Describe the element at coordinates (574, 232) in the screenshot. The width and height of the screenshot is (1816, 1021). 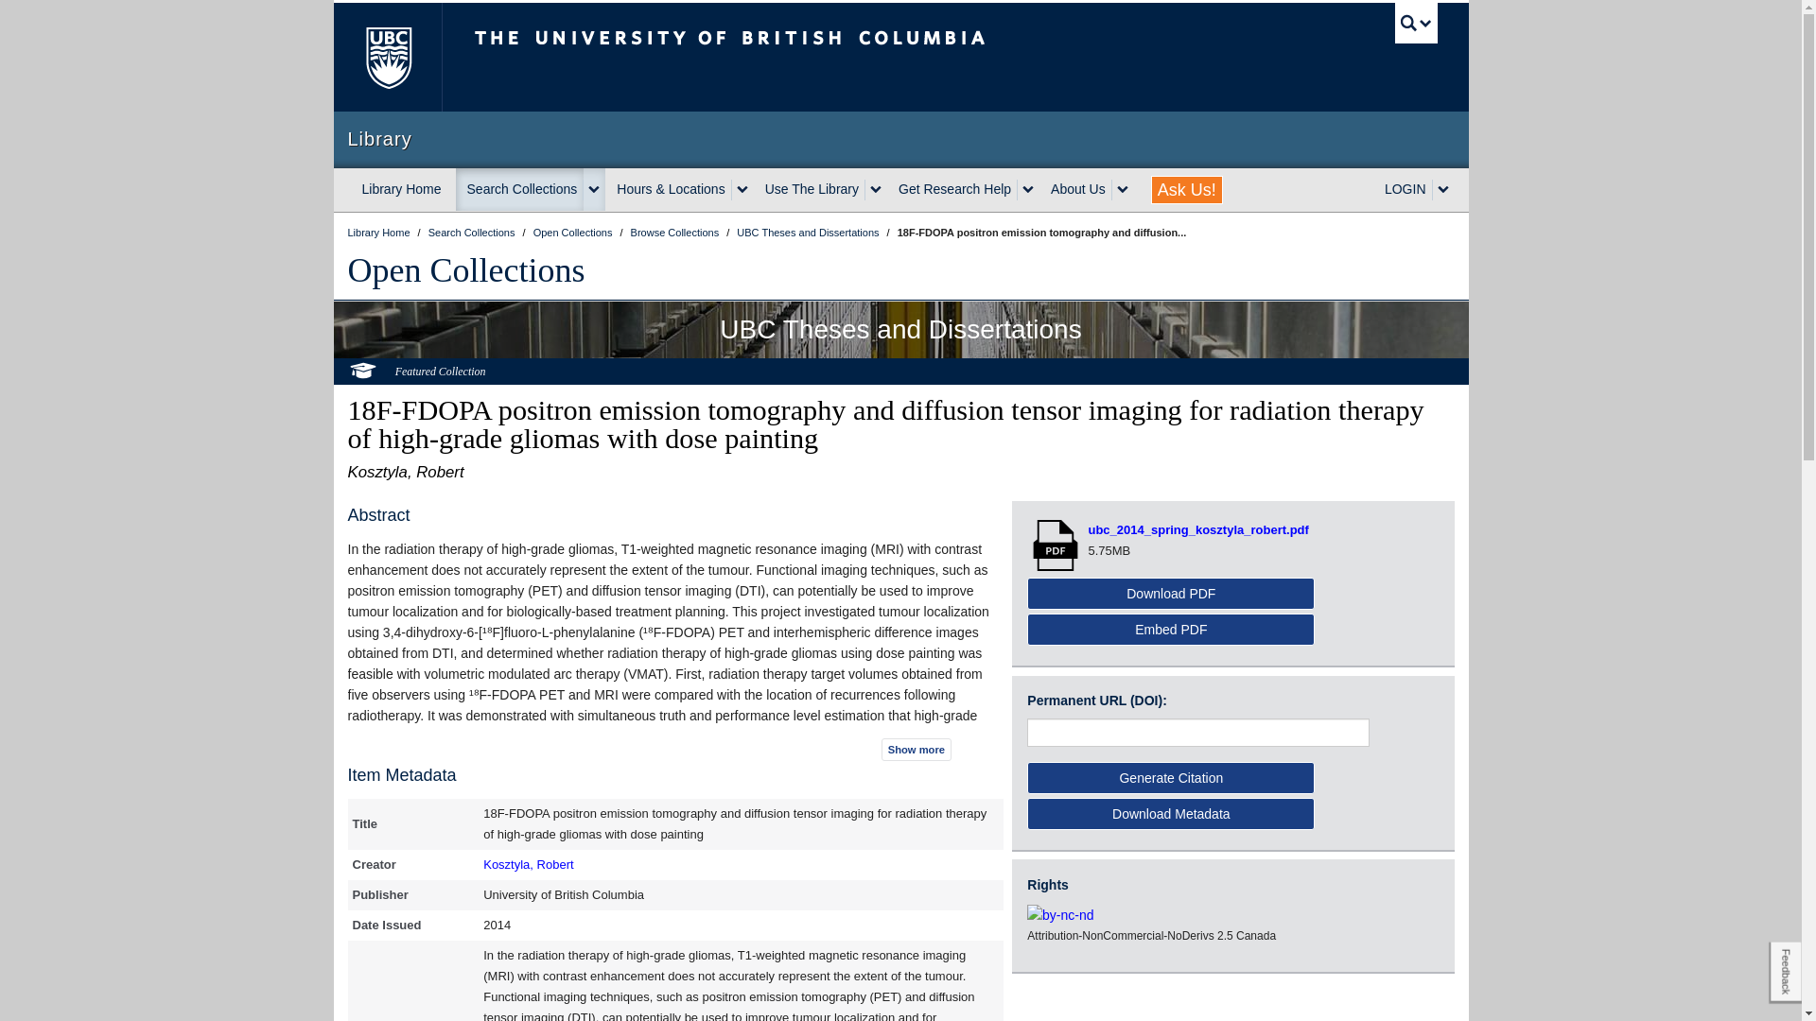
I see `Open Collections` at that location.